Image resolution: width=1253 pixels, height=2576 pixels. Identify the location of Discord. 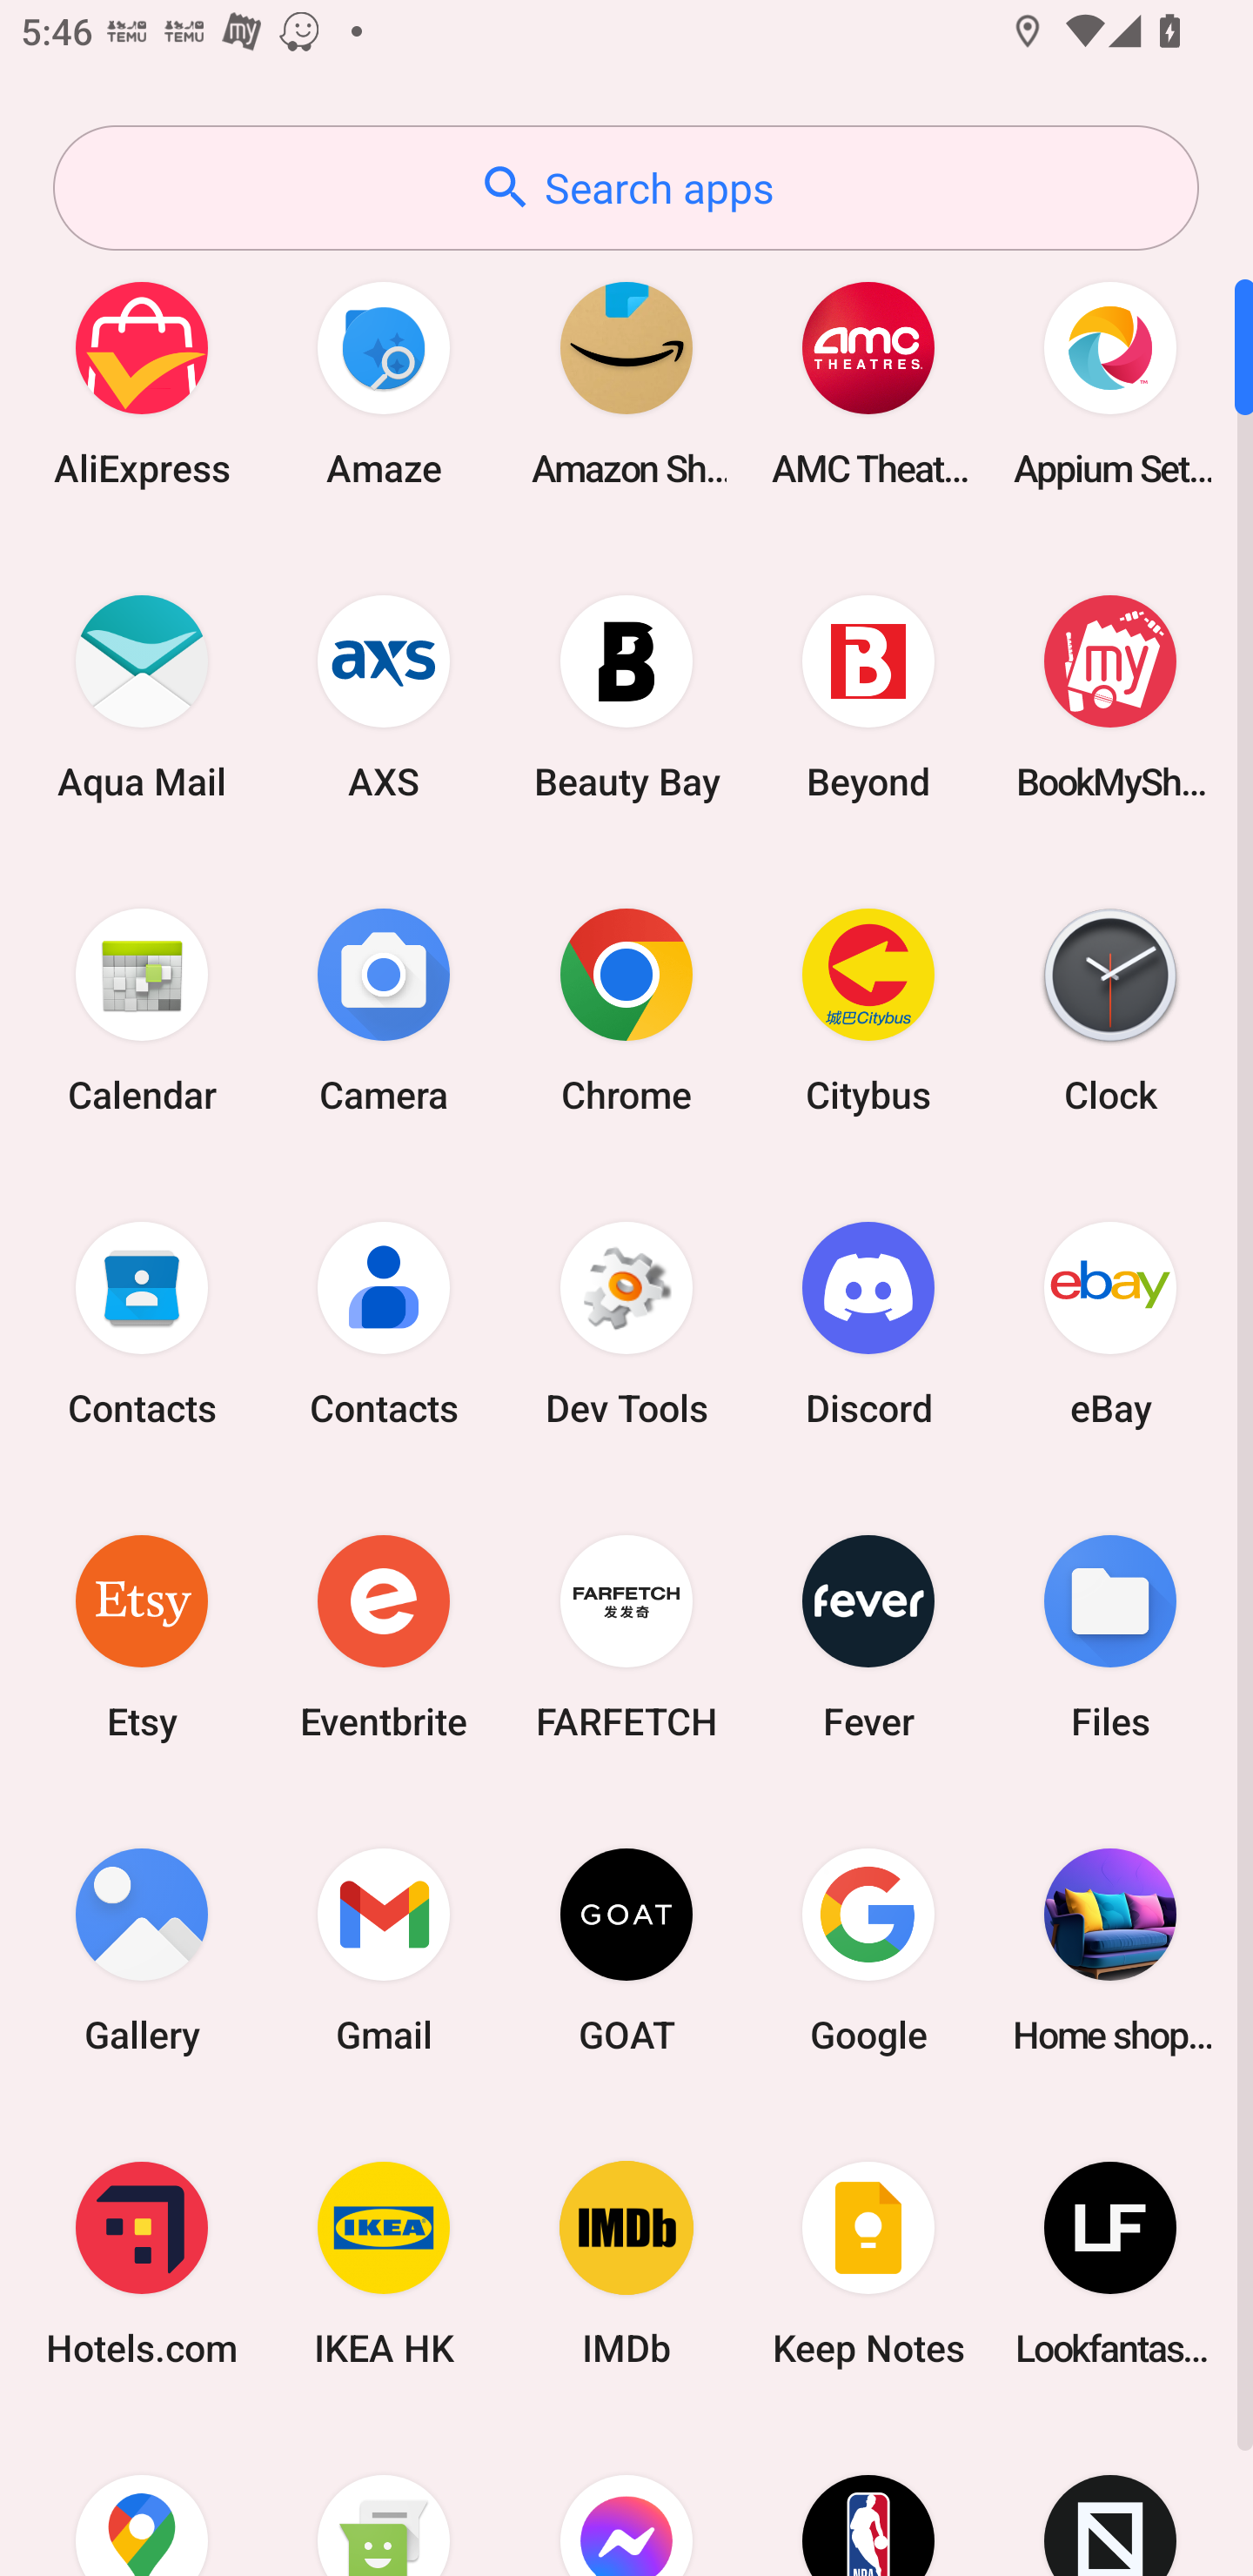
(868, 1323).